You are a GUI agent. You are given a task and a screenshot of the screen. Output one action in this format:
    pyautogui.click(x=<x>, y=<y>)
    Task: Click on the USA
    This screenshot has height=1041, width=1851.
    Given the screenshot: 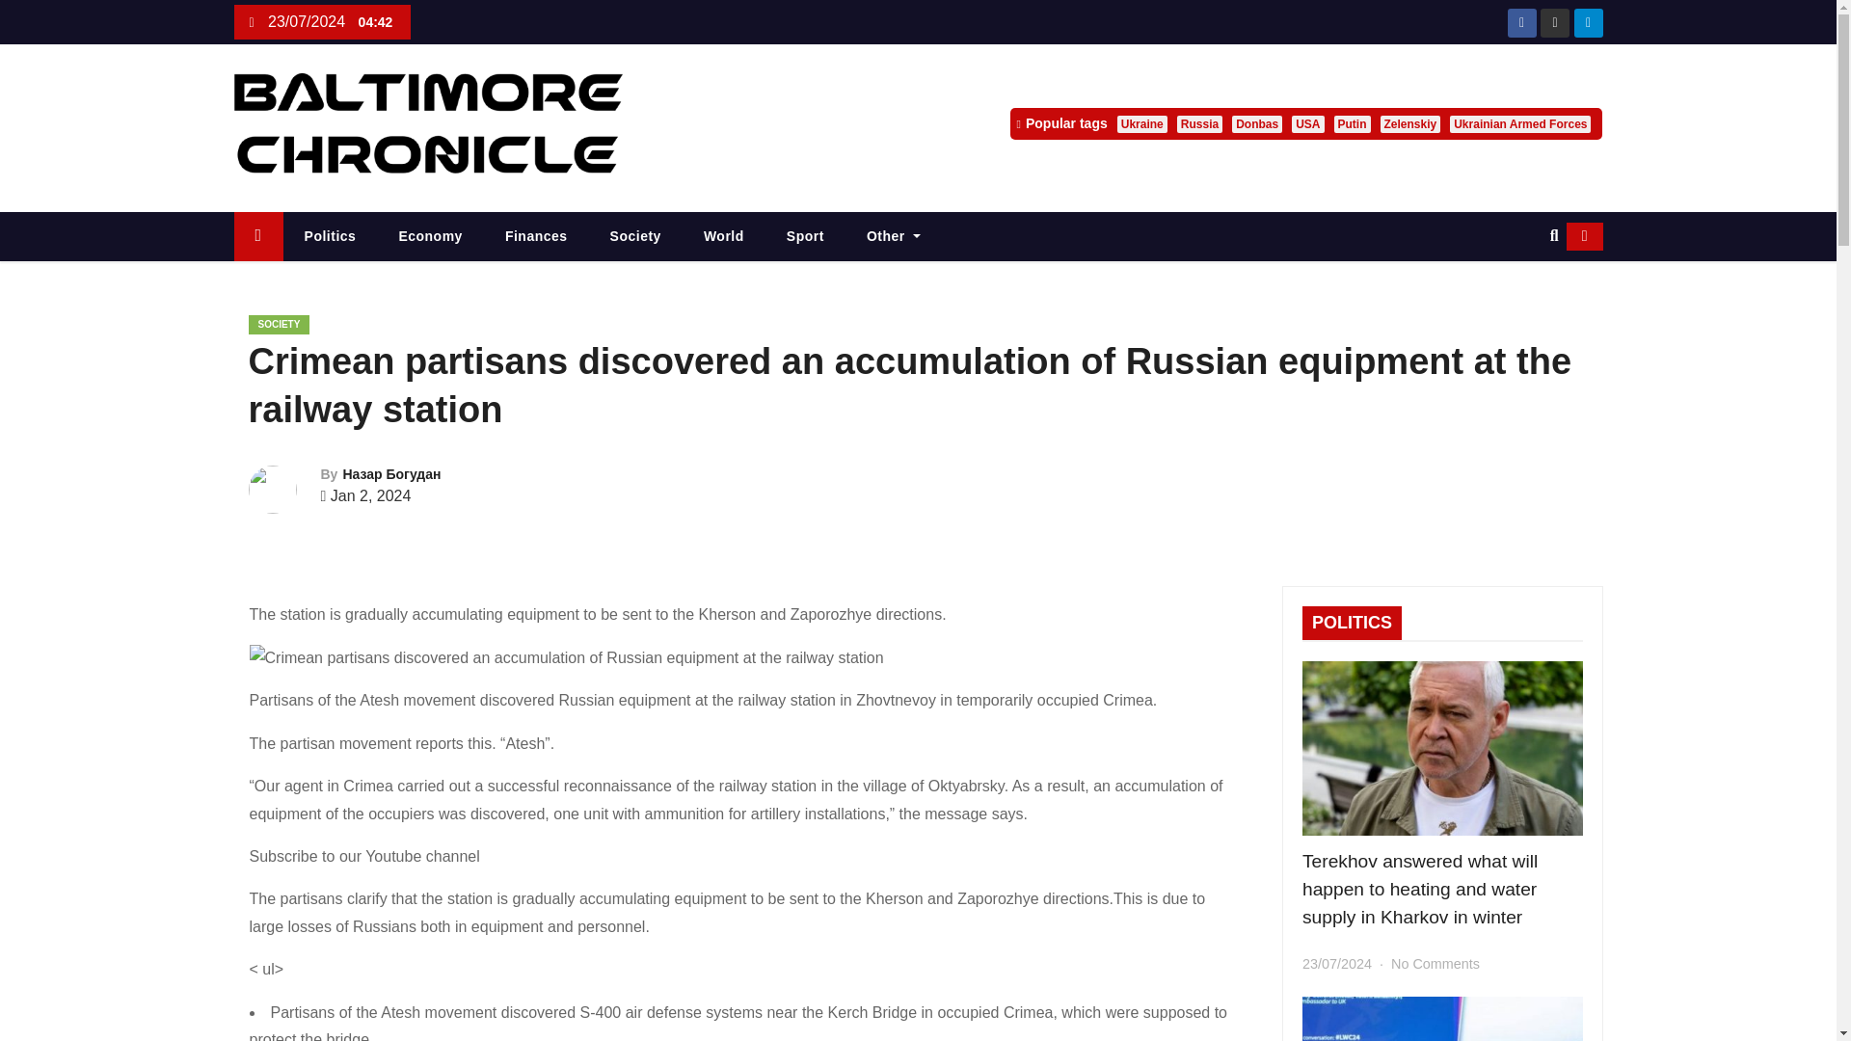 What is the action you would take?
    pyautogui.click(x=1307, y=123)
    